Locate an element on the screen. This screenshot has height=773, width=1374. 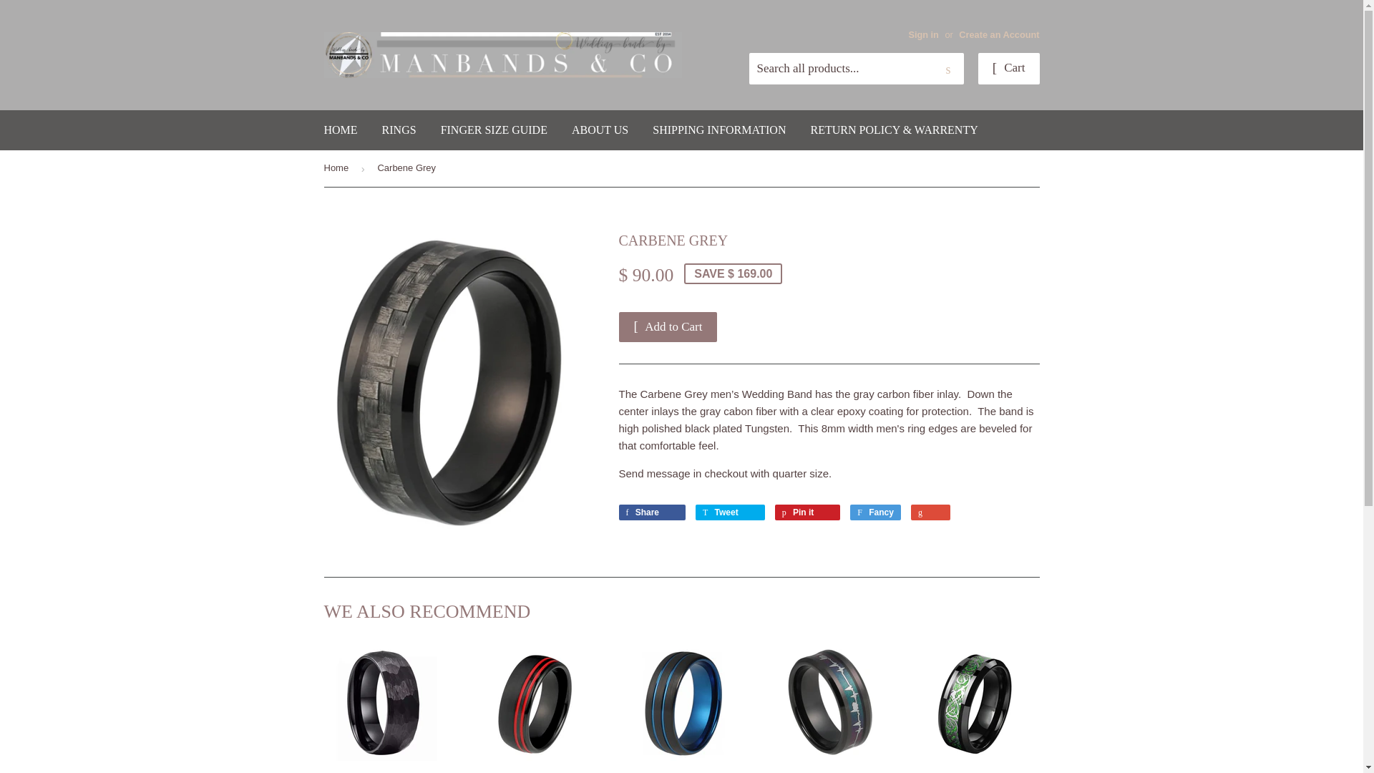
Cart is located at coordinates (1009, 69).